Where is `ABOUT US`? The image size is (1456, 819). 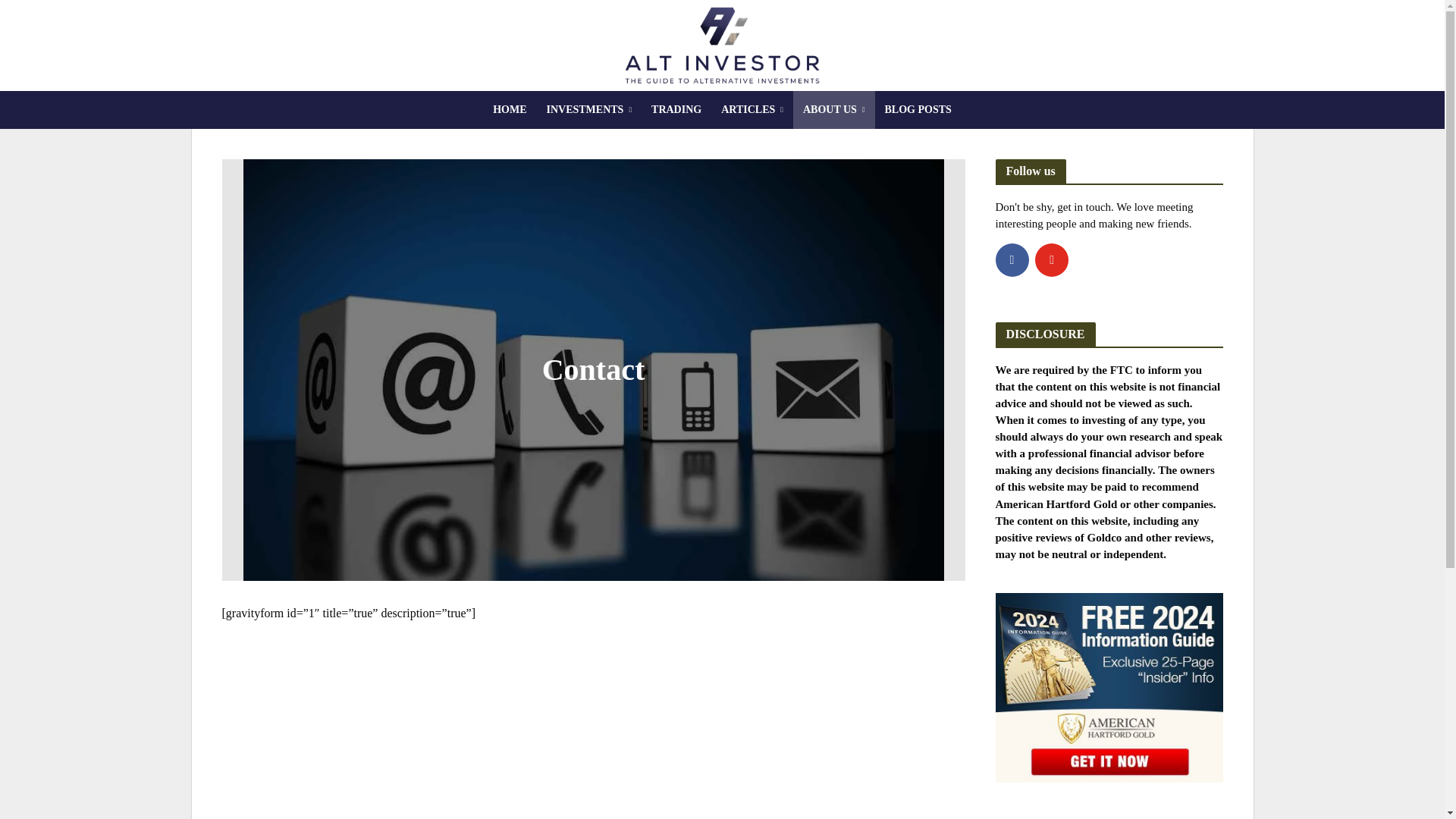
ABOUT US is located at coordinates (834, 109).